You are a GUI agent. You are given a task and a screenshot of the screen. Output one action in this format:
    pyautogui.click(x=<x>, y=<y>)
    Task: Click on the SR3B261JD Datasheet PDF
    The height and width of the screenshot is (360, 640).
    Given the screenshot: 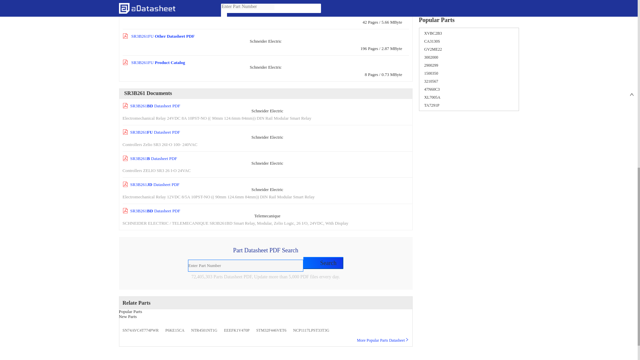 What is the action you would take?
    pyautogui.click(x=151, y=184)
    